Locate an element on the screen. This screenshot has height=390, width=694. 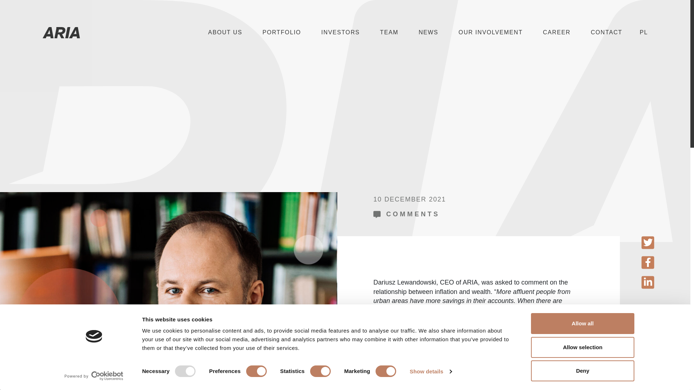
About us is located at coordinates (225, 32).